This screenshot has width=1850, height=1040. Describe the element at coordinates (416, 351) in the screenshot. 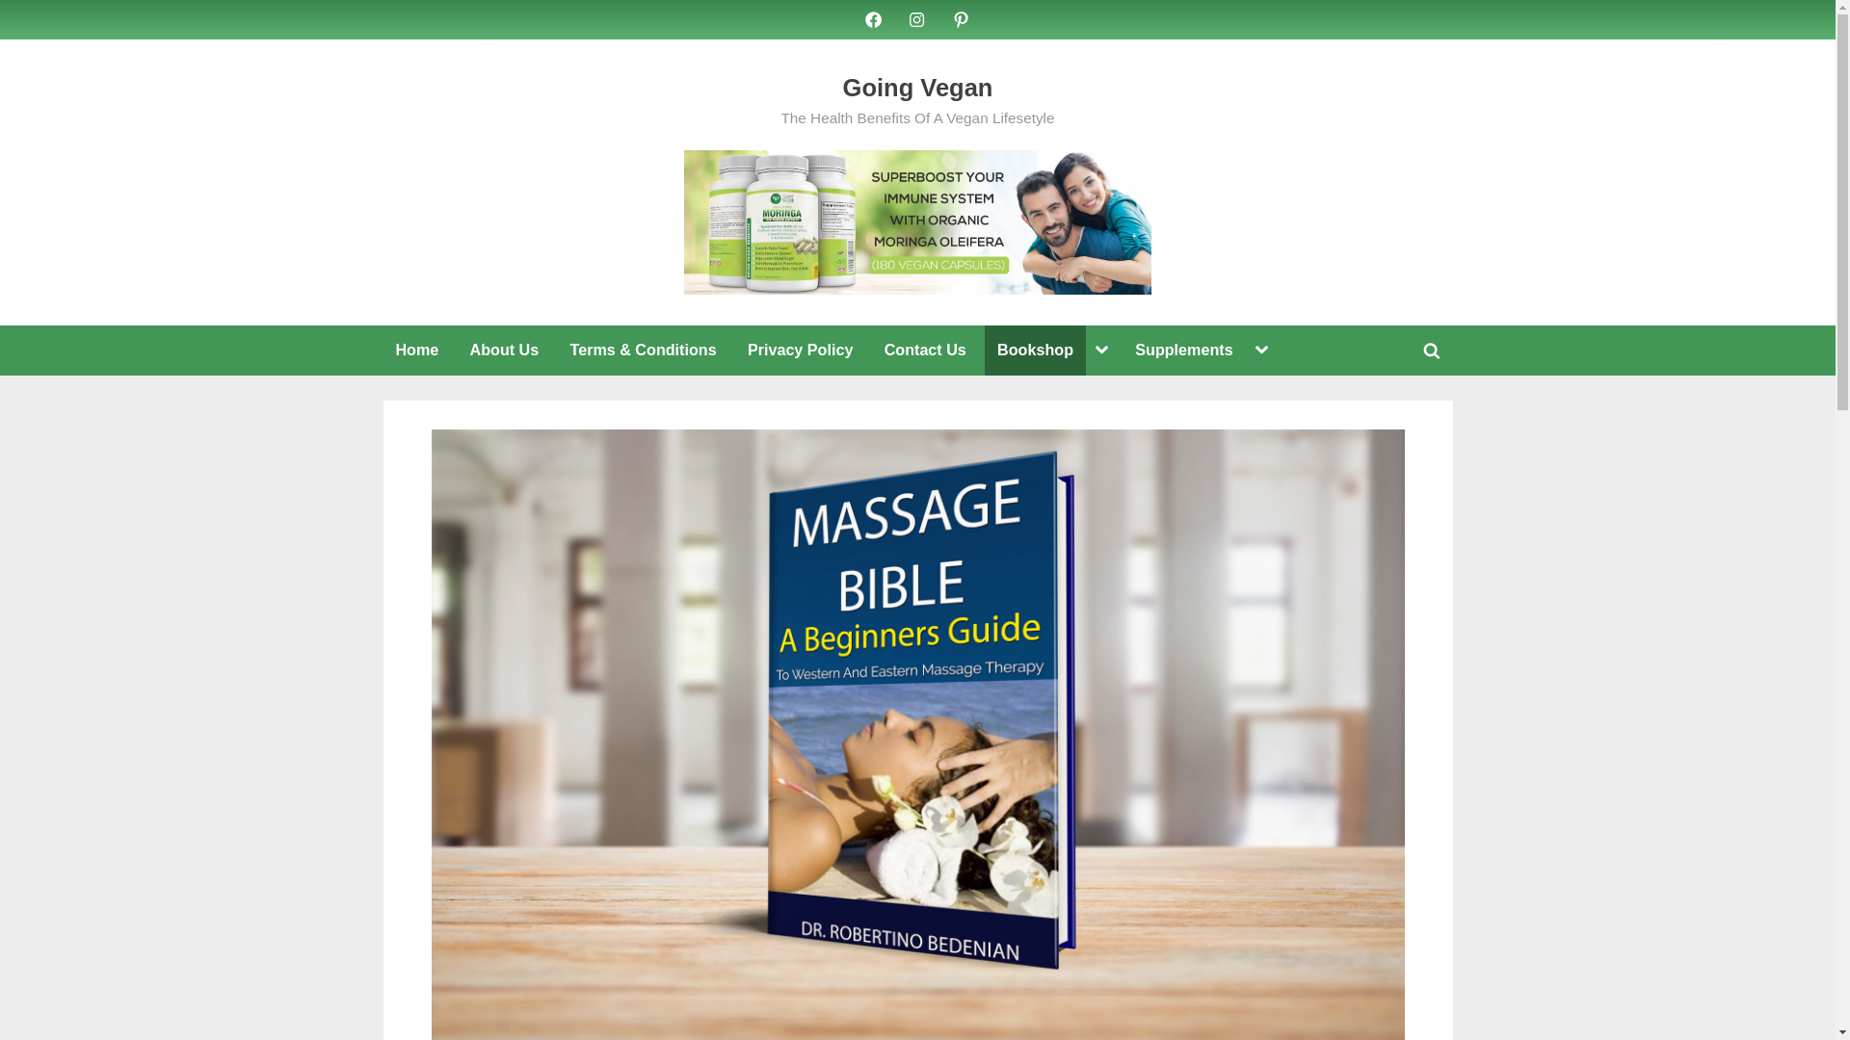

I see `Home` at that location.